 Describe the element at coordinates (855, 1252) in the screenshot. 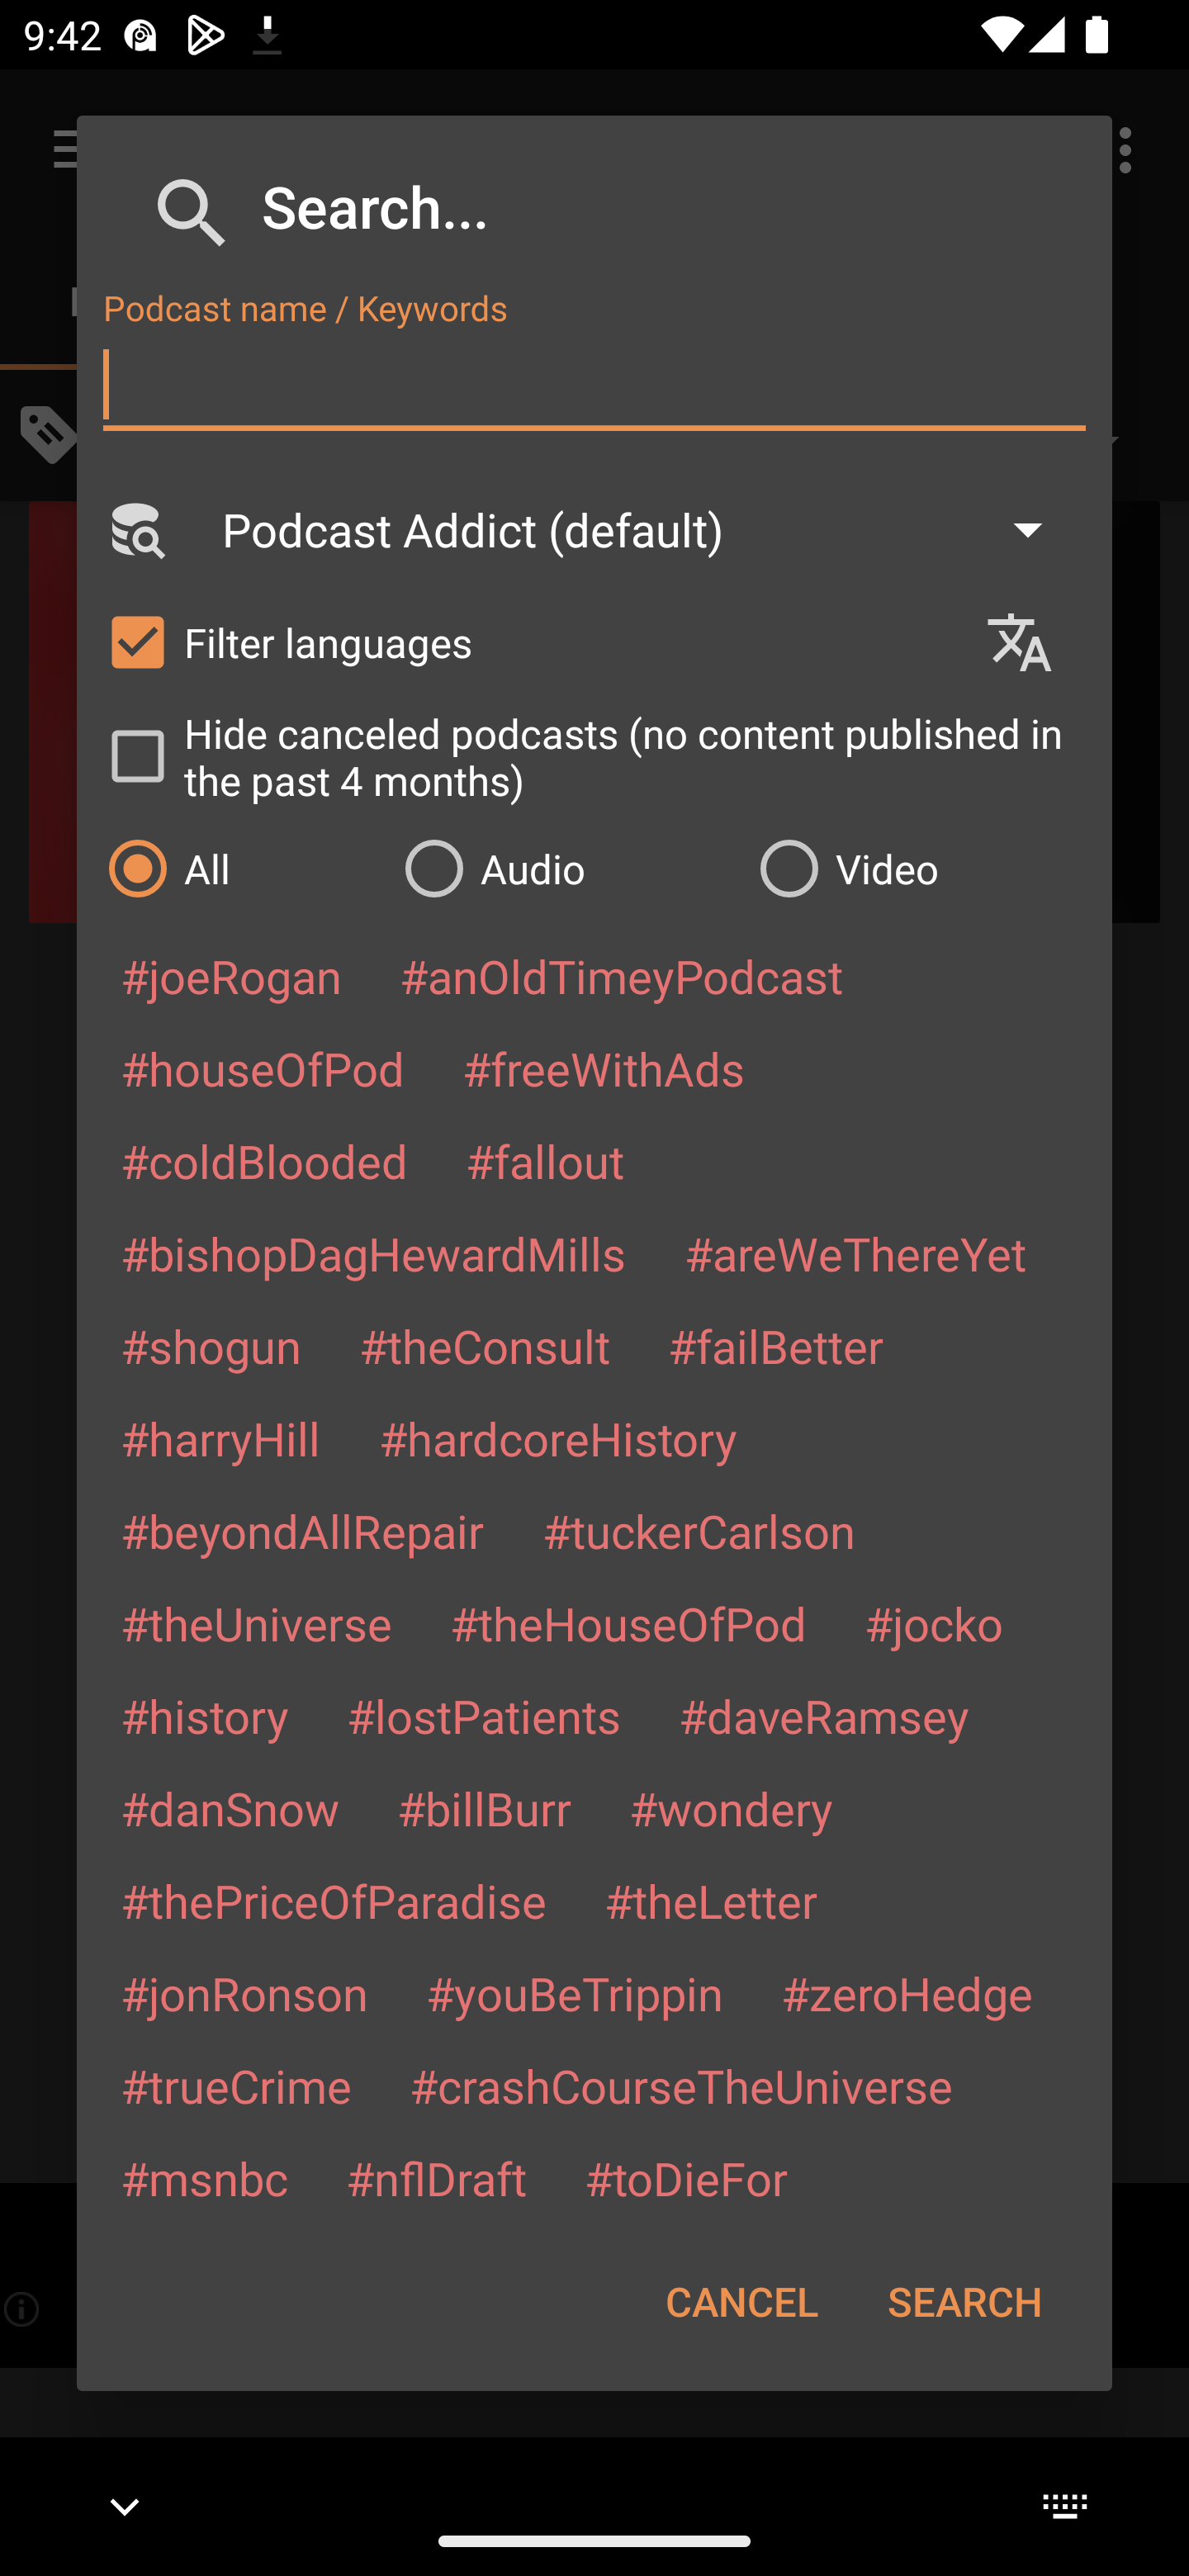

I see `#areWeThereYet` at that location.